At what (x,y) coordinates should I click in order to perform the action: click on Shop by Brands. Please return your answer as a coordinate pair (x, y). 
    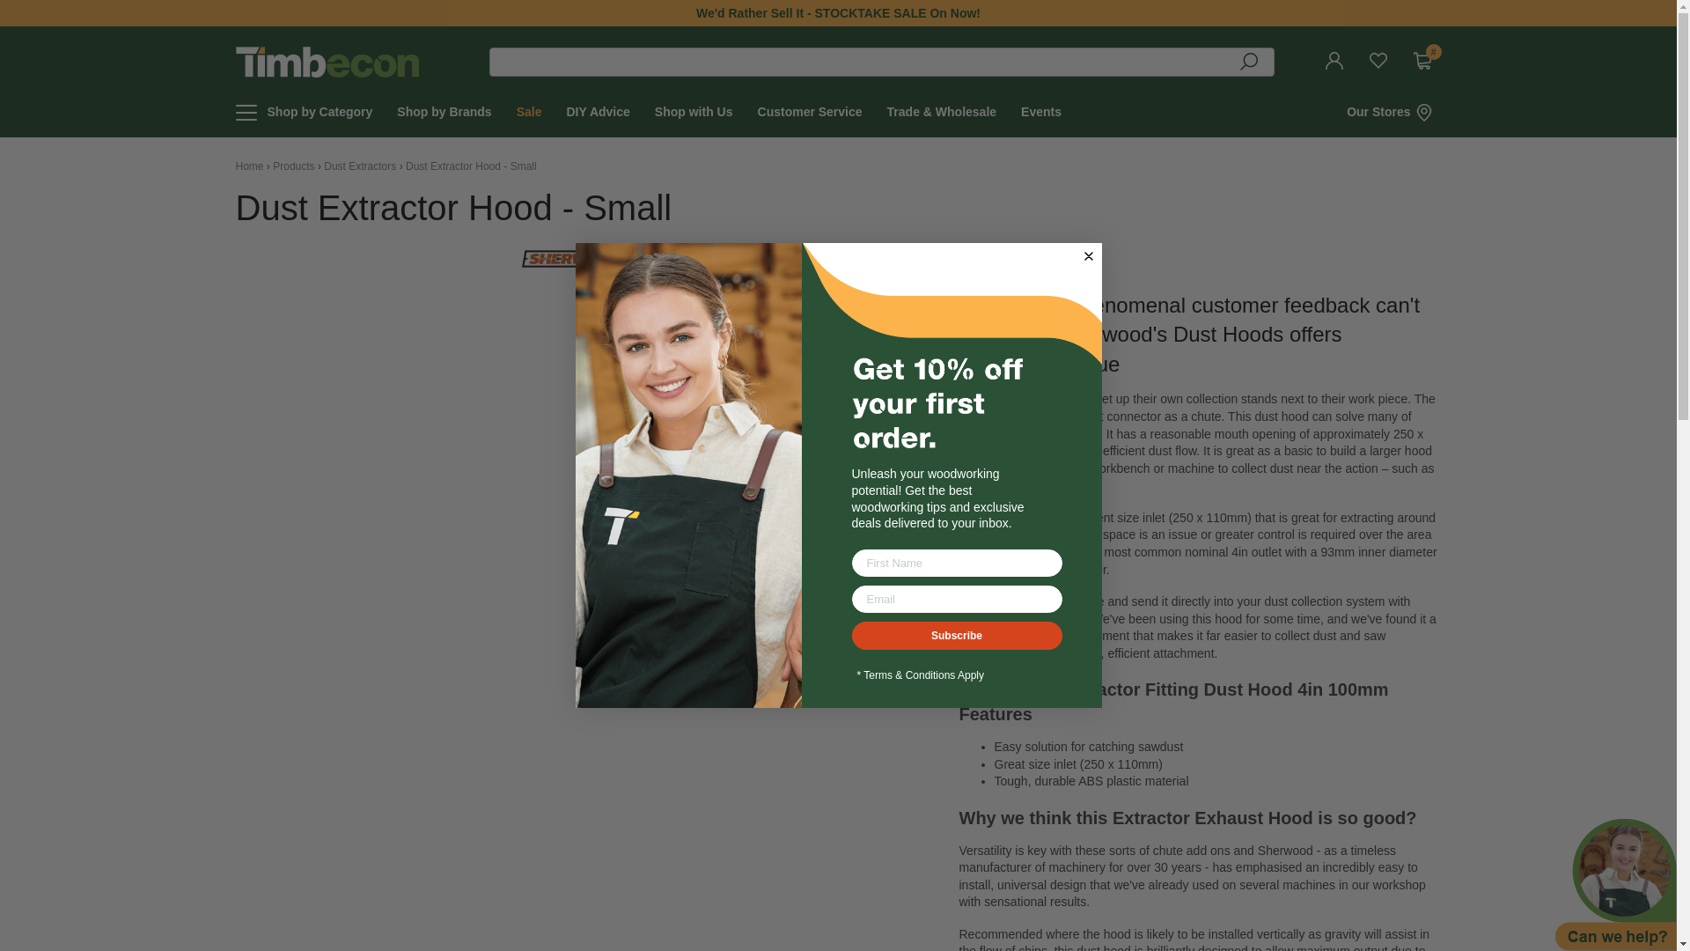
    Looking at the image, I should click on (444, 113).